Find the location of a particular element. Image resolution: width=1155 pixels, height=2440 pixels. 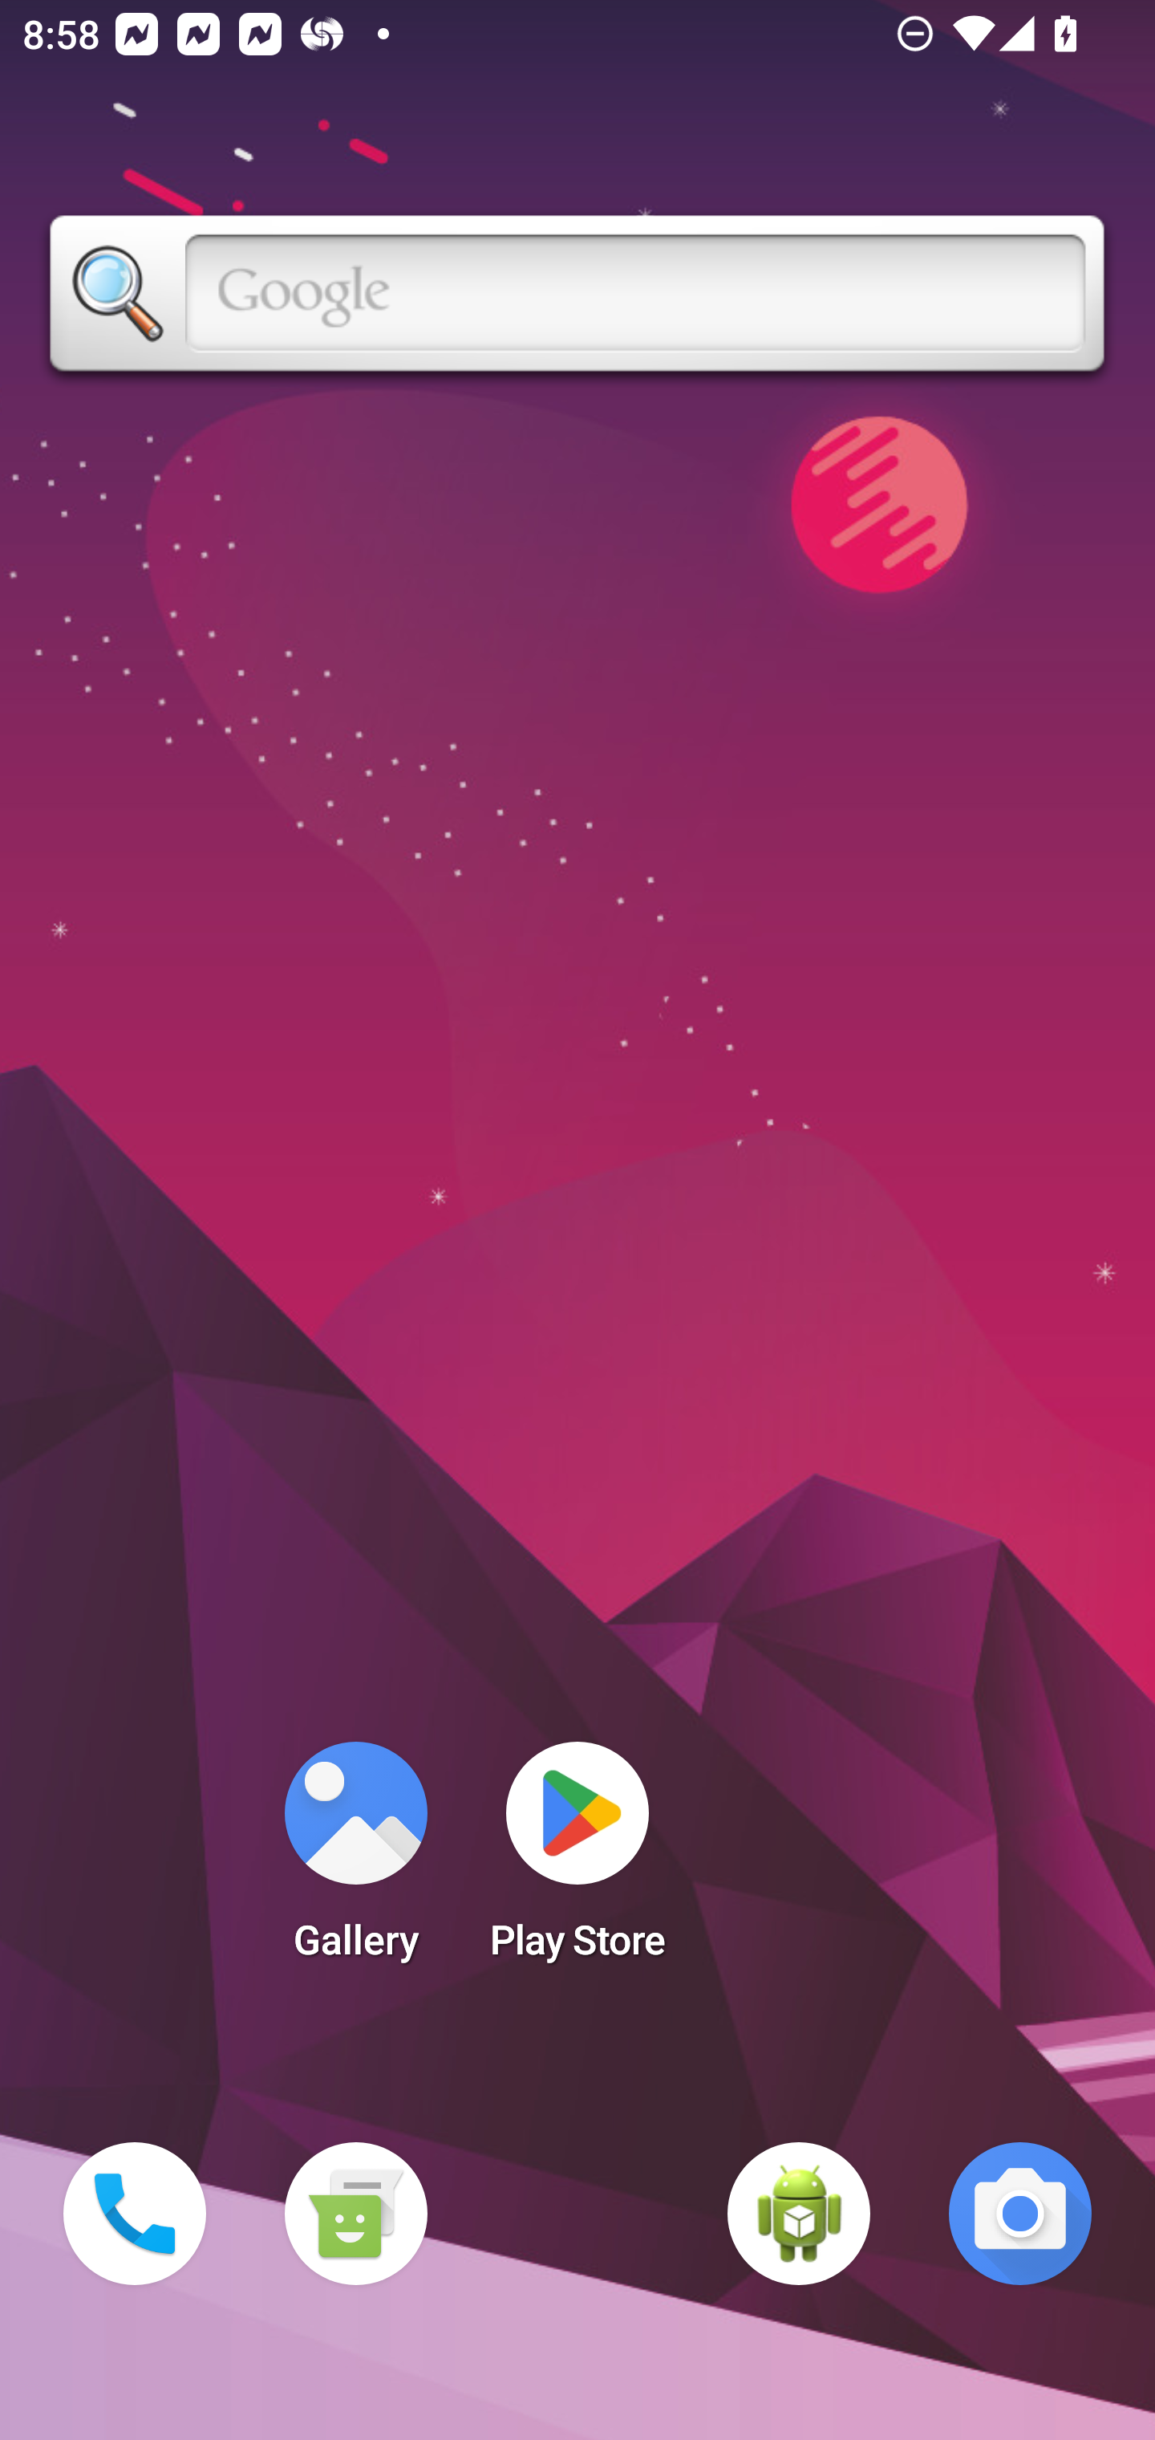

Messaging is located at coordinates (355, 2214).